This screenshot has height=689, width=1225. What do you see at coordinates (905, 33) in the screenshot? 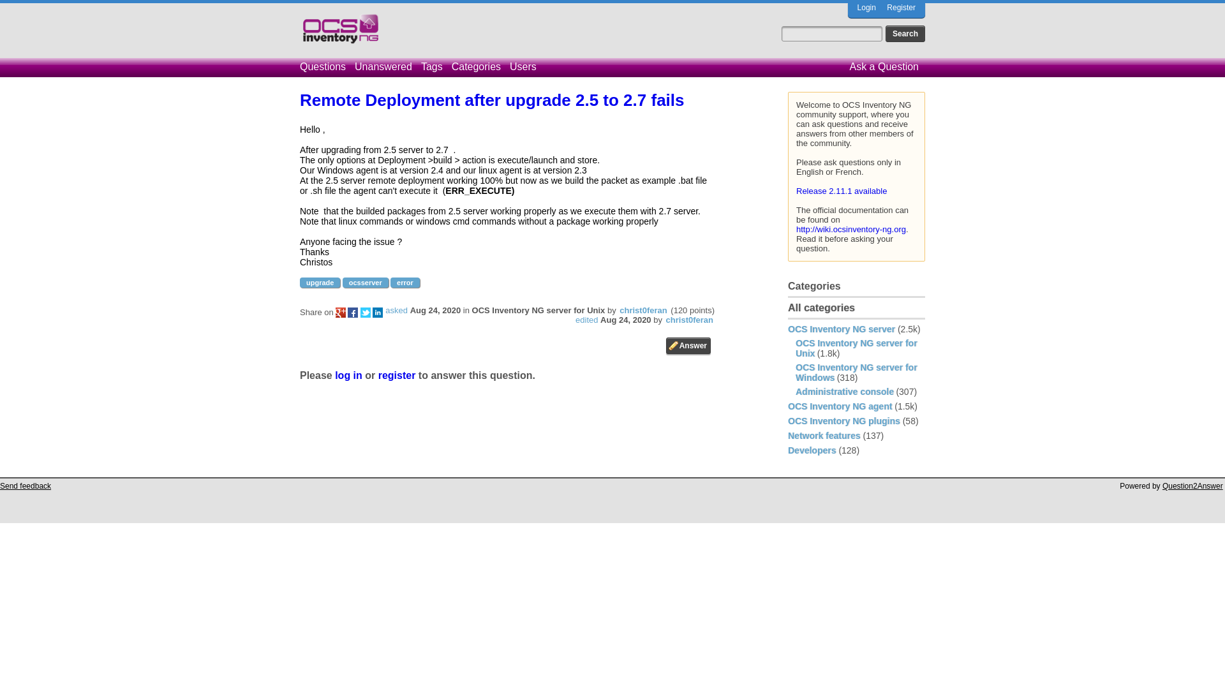
I see `Search` at bounding box center [905, 33].